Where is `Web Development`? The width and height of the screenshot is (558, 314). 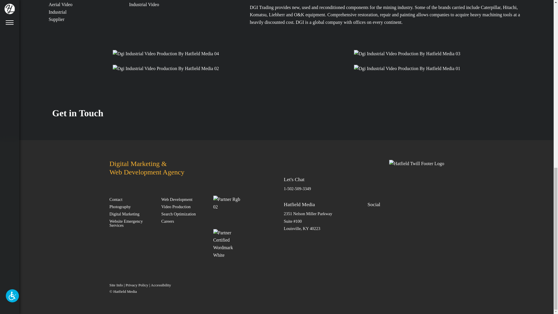
Web Development is located at coordinates (184, 199).